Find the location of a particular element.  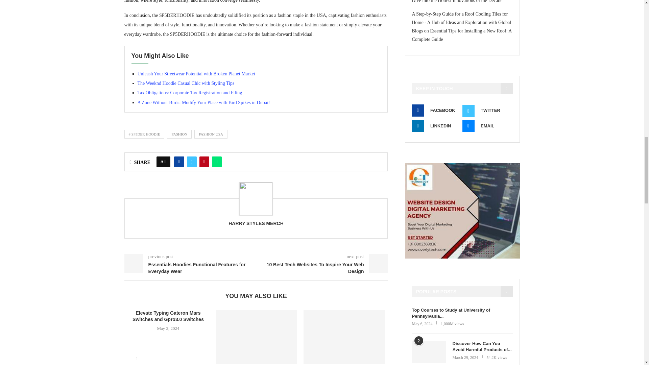

Top Courses to Study at University of Pennsylvania in 2024 is located at coordinates (462, 313).